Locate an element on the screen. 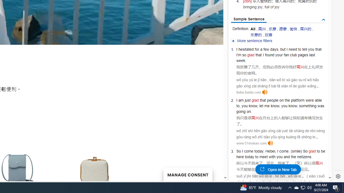  but is located at coordinates (283, 49).